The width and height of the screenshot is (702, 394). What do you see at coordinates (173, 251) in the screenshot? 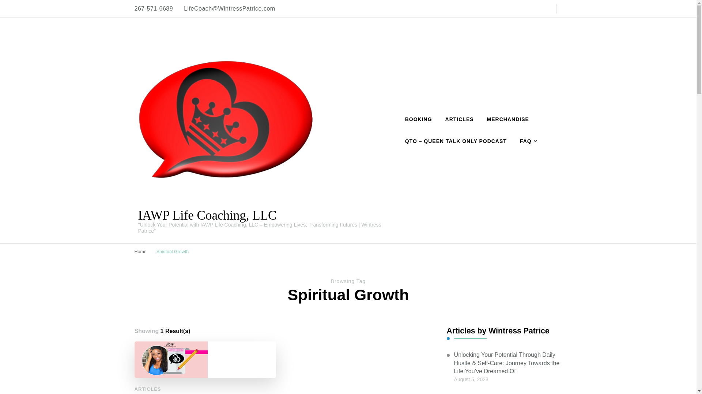
I see `Spiritual Growth` at bounding box center [173, 251].